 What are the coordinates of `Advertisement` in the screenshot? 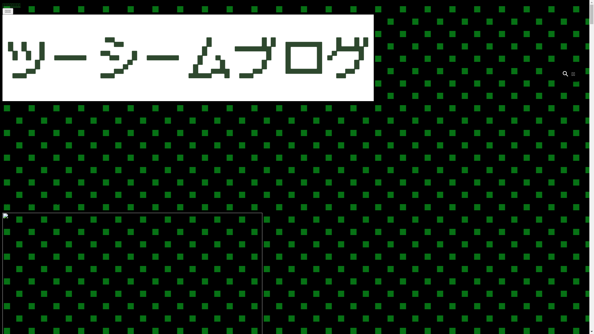 It's located at (295, 149).